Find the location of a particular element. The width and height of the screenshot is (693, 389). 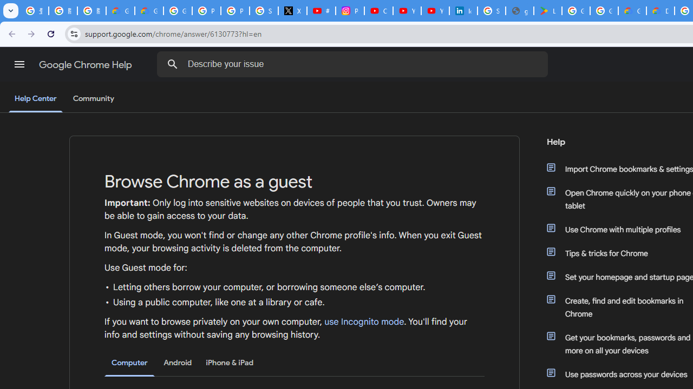

Google Cloud Privacy Notice is located at coordinates (120, 11).